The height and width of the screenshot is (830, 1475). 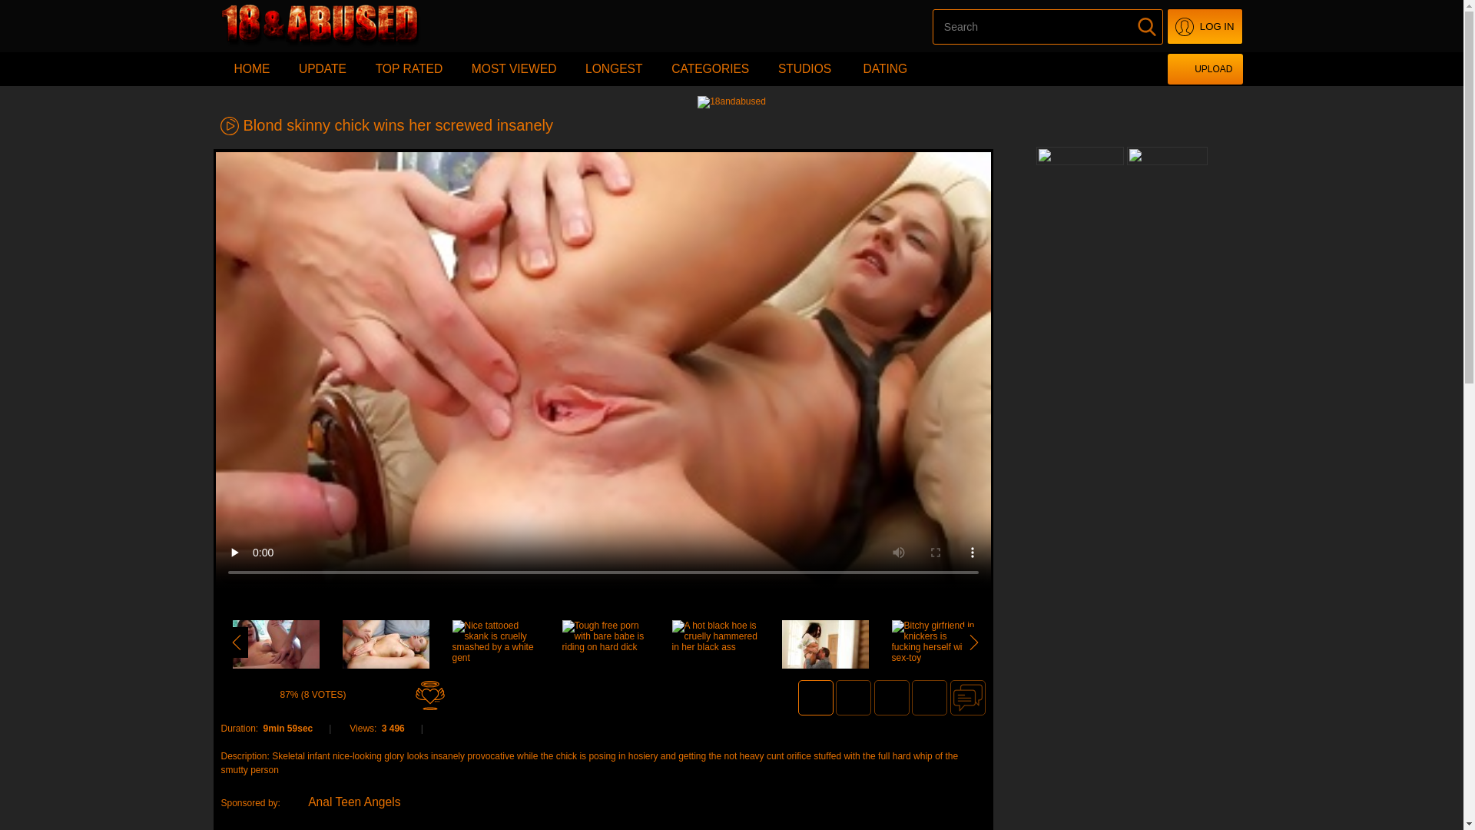 I want to click on CATEGORIES, so click(x=710, y=69).